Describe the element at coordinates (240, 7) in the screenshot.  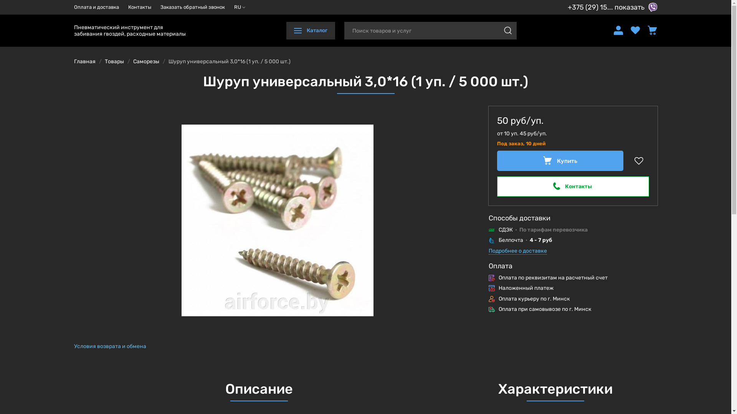
I see `RU` at that location.